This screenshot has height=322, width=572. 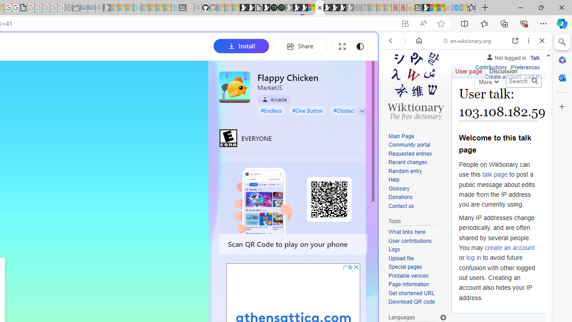 What do you see at coordinates (417, 302) in the screenshot?
I see `Download QR code` at bounding box center [417, 302].